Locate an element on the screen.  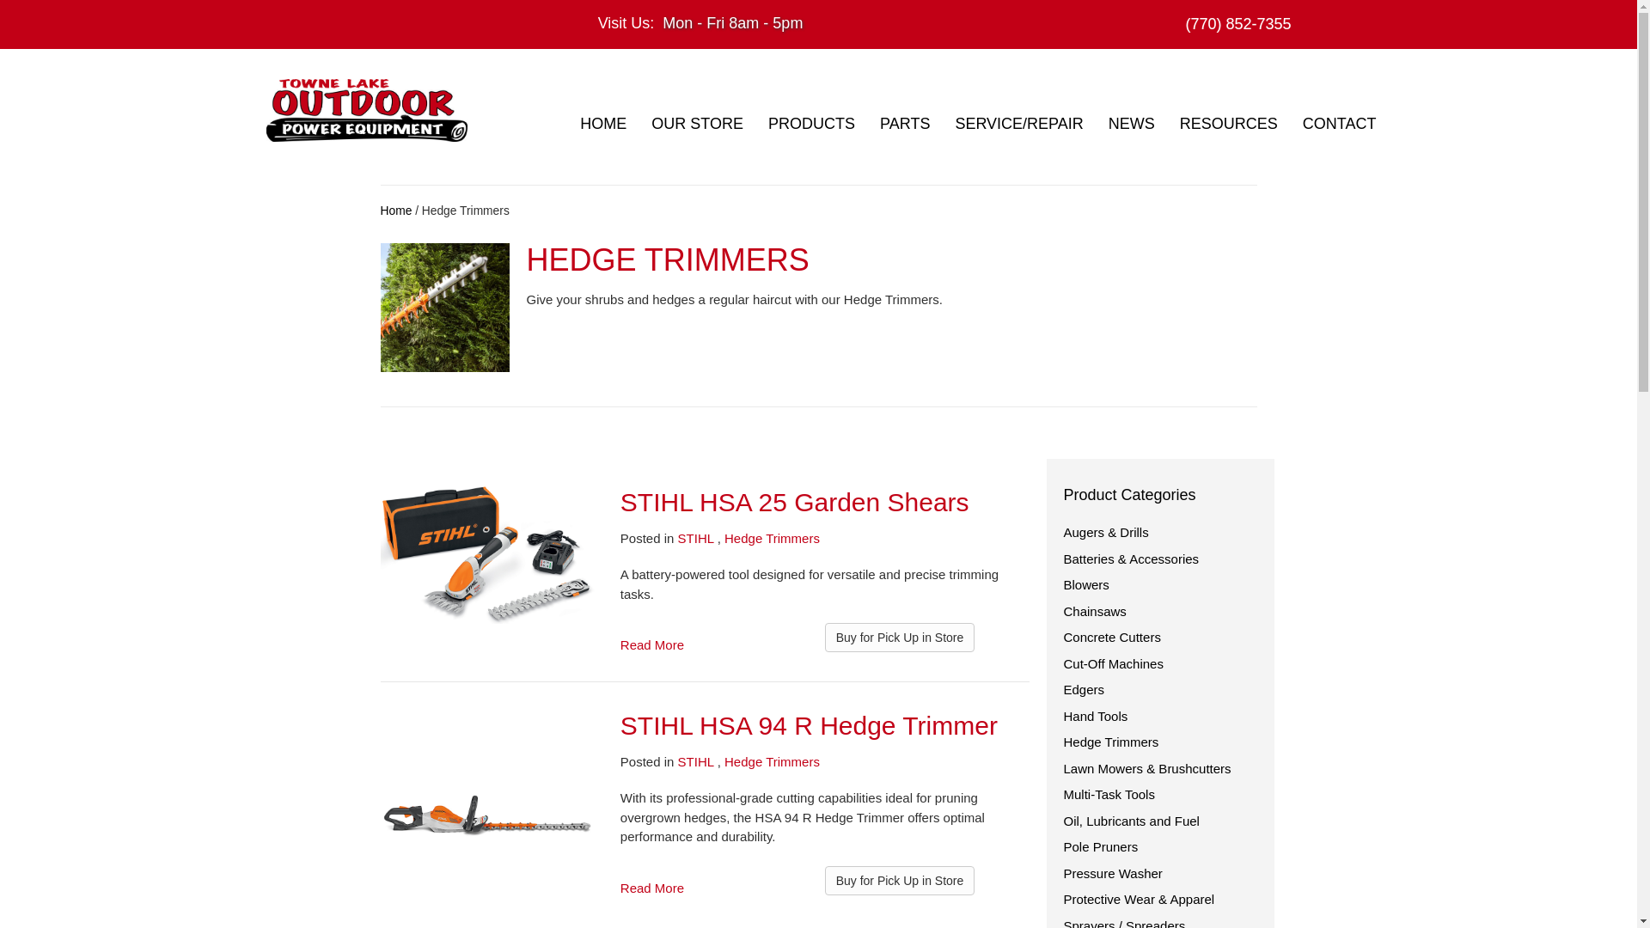
STIHL HSA 94 R Hedge Trimmer is located at coordinates (809, 725).